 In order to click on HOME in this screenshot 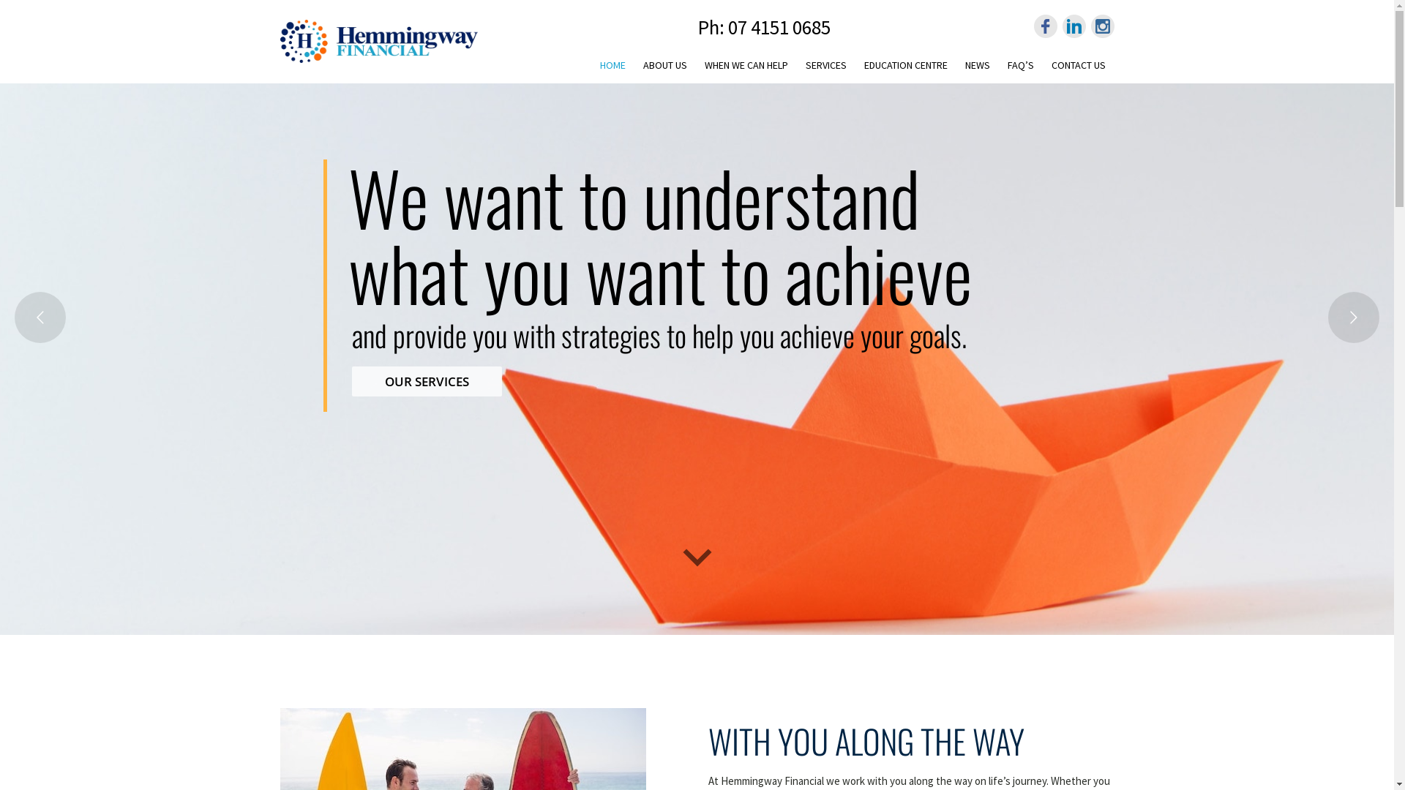, I will do `click(613, 65)`.